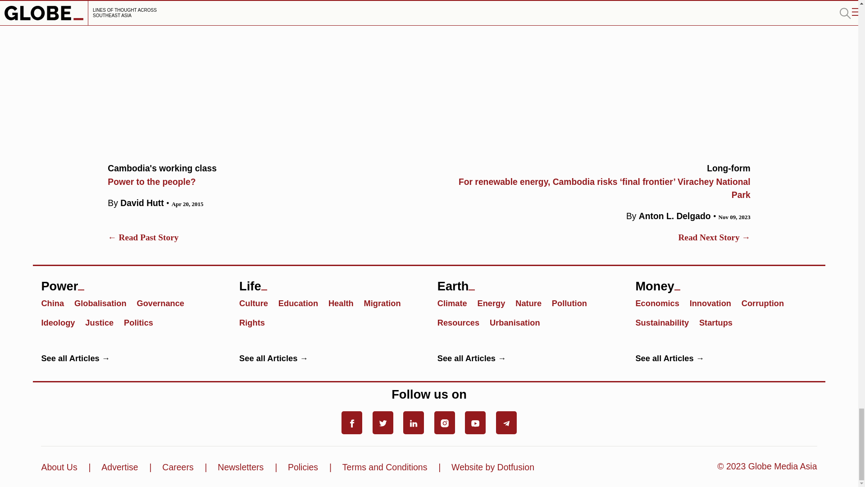  Describe the element at coordinates (264, 173) in the screenshot. I see `Justice` at that location.